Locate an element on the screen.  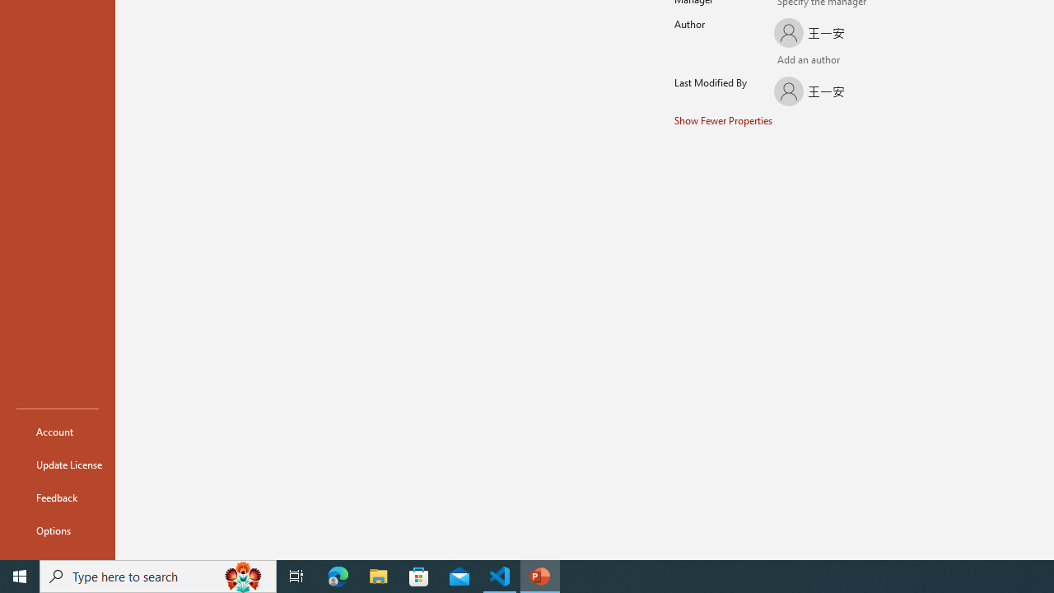
Update License is located at coordinates (58, 465).